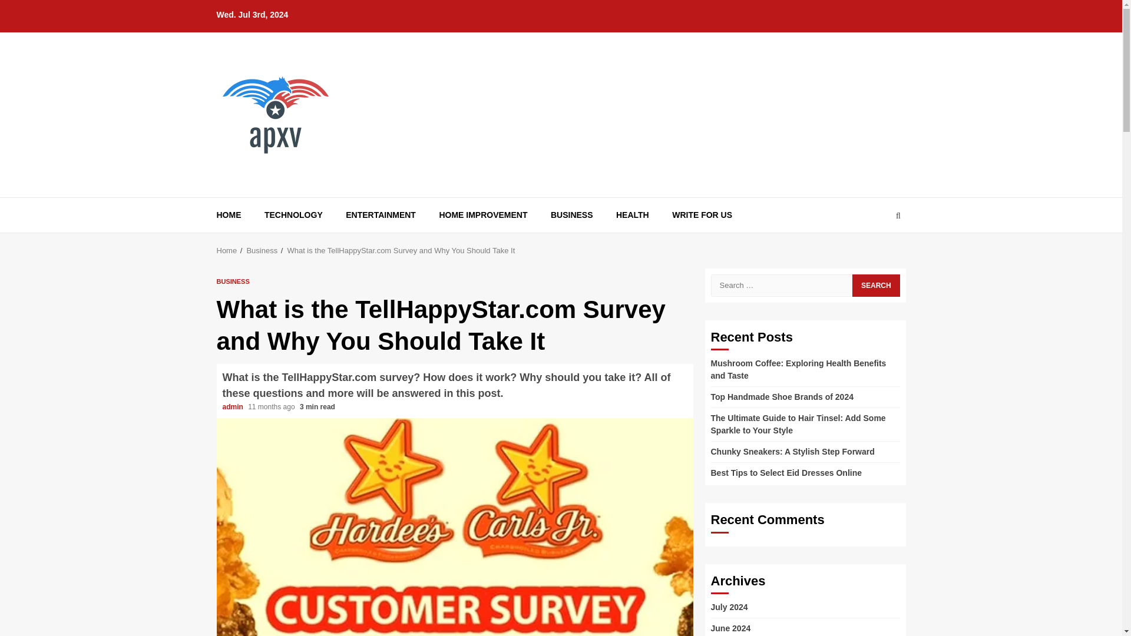 Image resolution: width=1131 pixels, height=636 pixels. Describe the element at coordinates (381, 215) in the screenshot. I see `ENTERTAINMENT` at that location.